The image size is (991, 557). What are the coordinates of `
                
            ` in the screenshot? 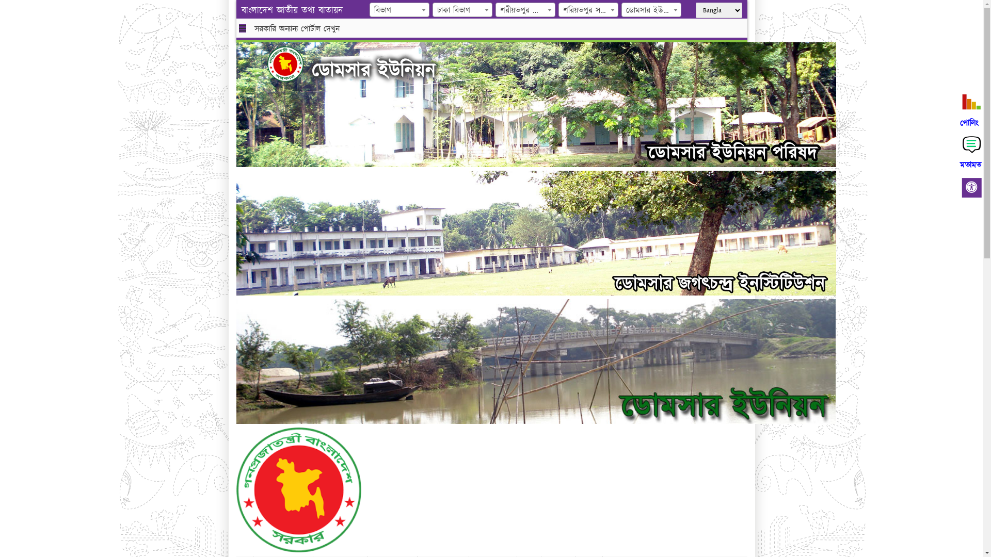 It's located at (293, 64).